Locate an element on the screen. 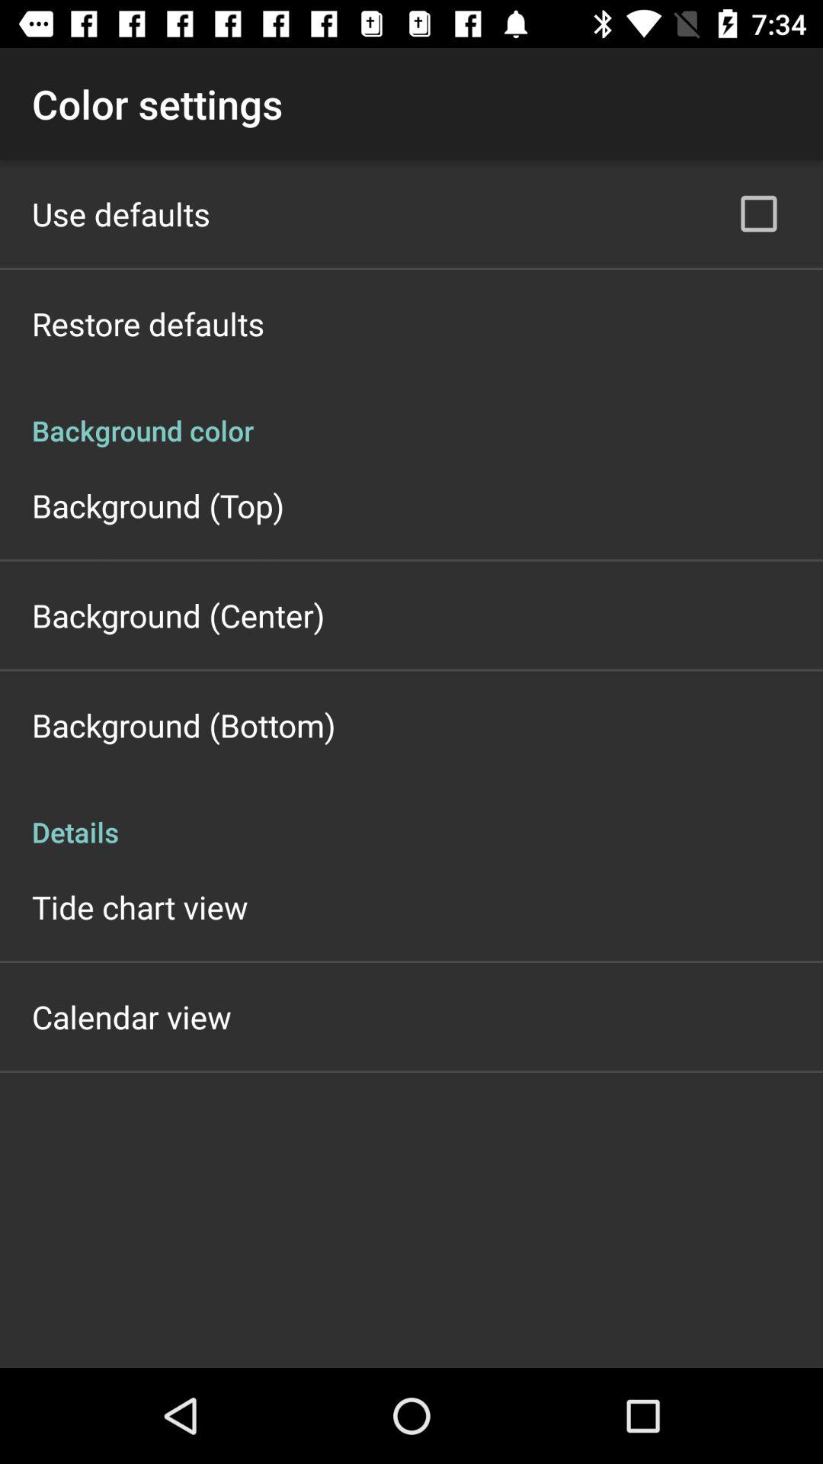 This screenshot has width=823, height=1464. launch background color icon is located at coordinates (411, 415).